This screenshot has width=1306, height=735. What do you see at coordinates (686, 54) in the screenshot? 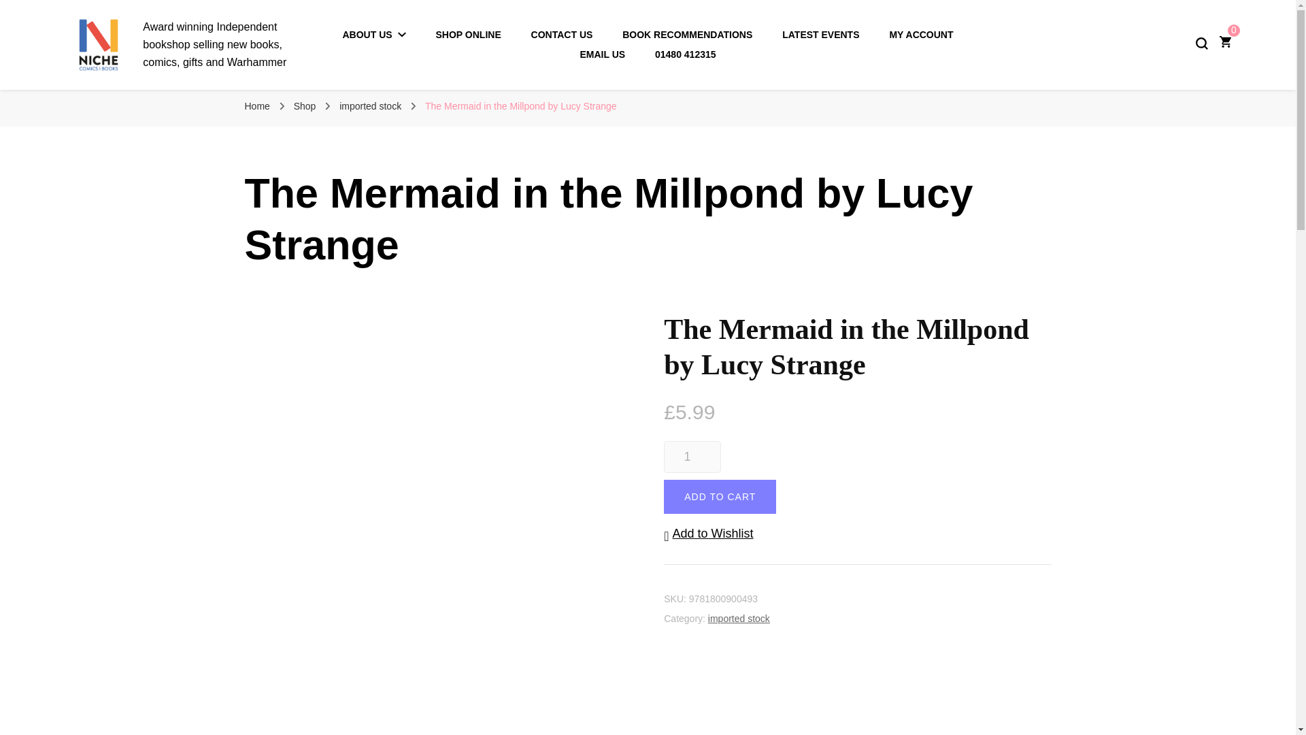
I see `01480 412315` at bounding box center [686, 54].